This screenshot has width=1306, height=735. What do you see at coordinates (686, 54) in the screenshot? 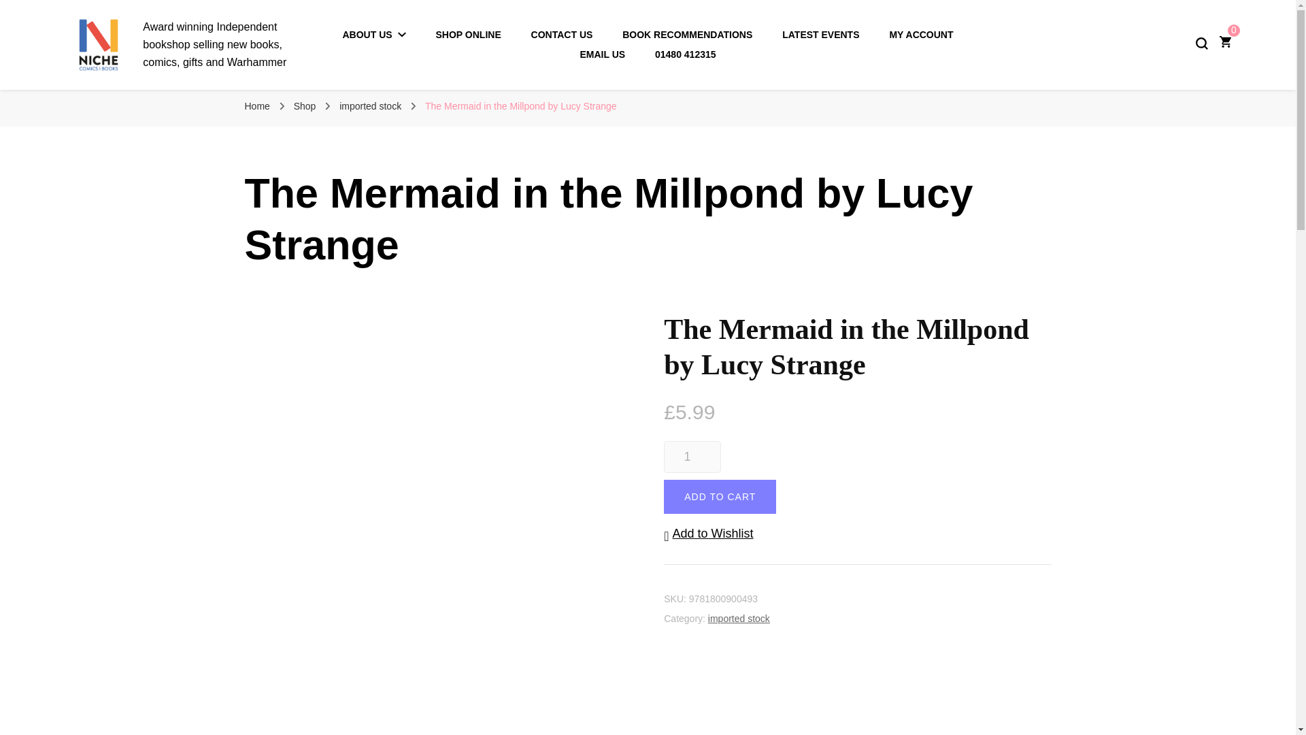
I see `01480 412315` at bounding box center [686, 54].